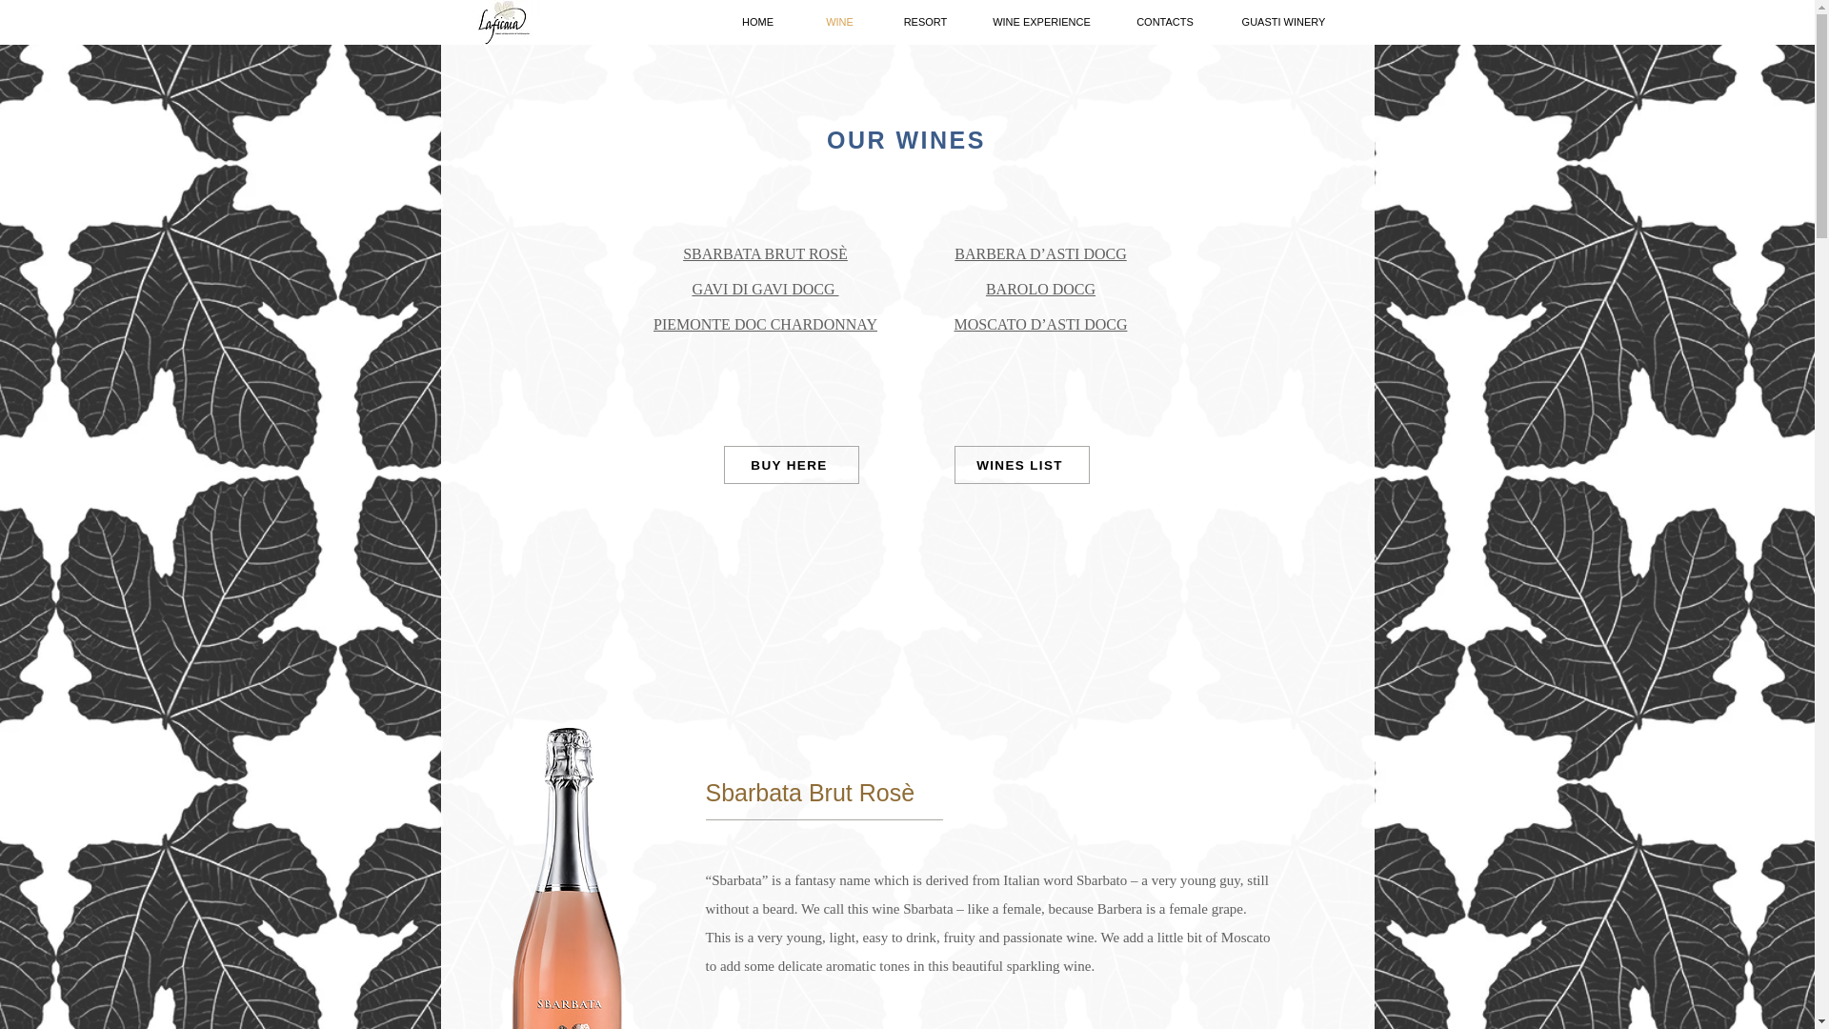  I want to click on WINES LIST, so click(1022, 464).